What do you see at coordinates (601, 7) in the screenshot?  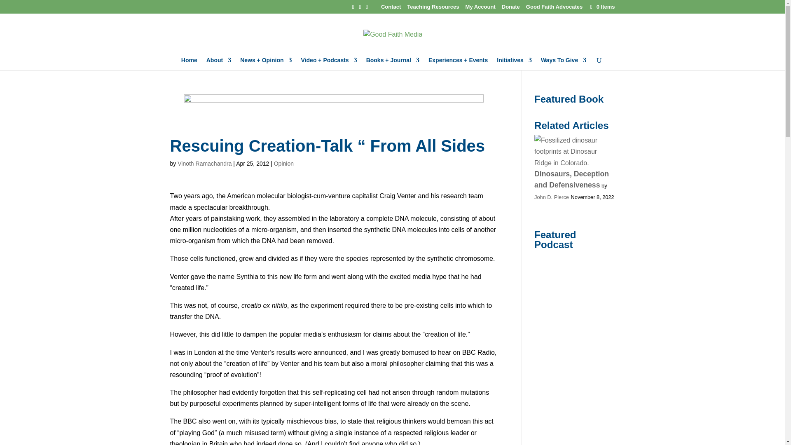 I see `0 Items` at bounding box center [601, 7].